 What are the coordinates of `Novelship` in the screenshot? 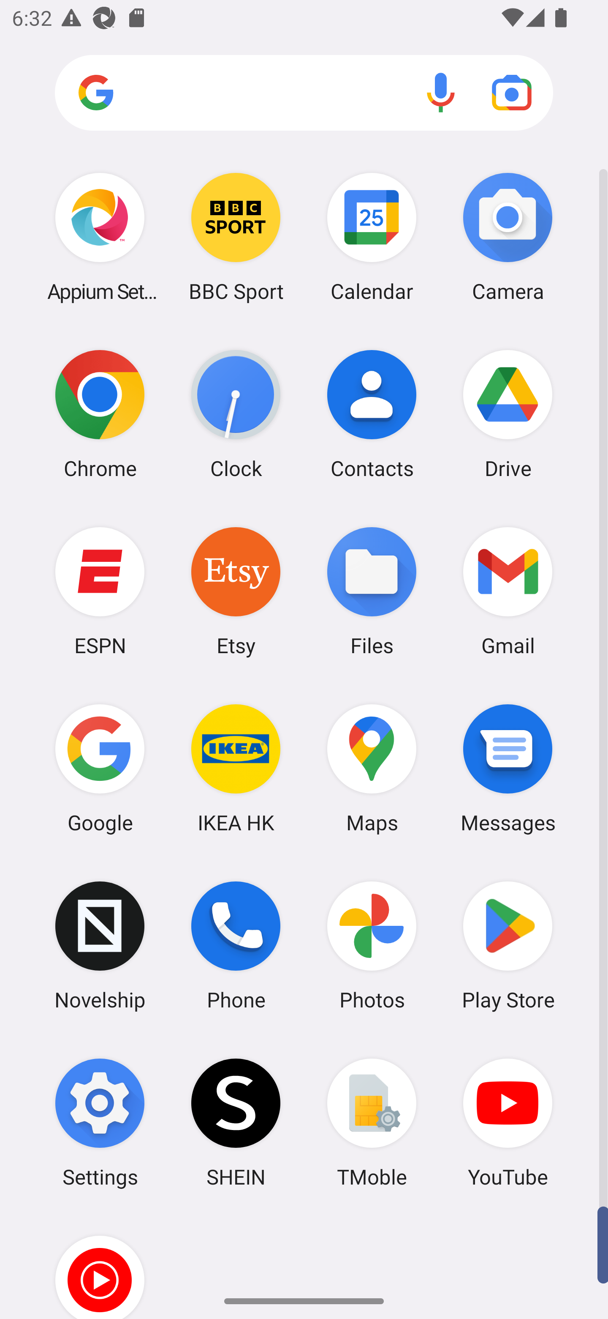 It's located at (100, 946).